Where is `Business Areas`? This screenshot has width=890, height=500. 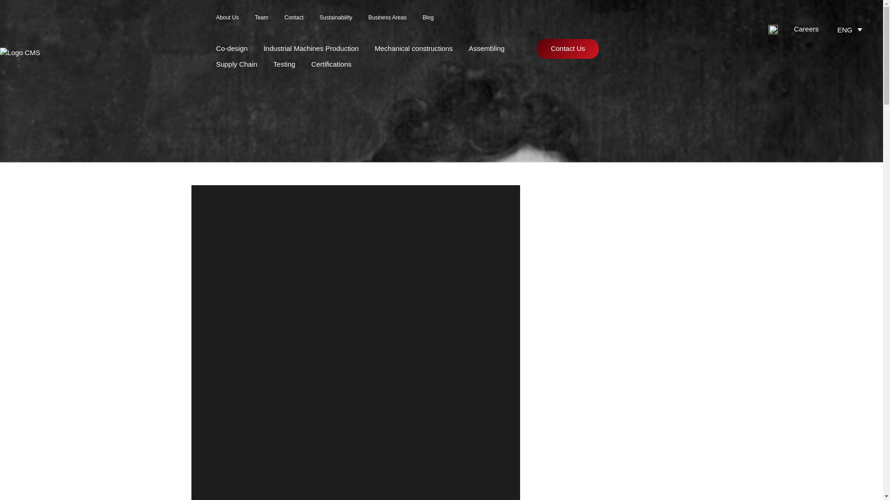 Business Areas is located at coordinates (388, 18).